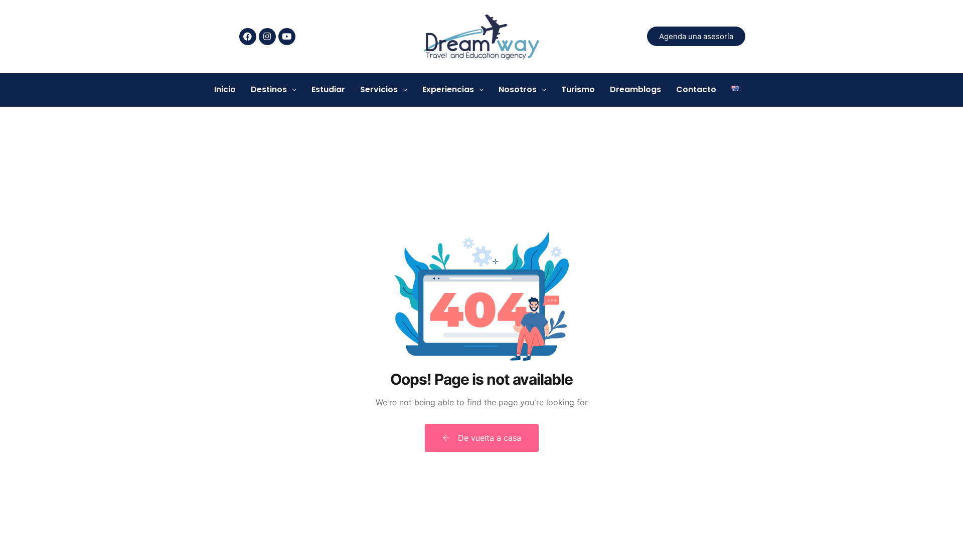 Image resolution: width=963 pixels, height=541 pixels. Describe the element at coordinates (635, 89) in the screenshot. I see `Dreamblogs` at that location.